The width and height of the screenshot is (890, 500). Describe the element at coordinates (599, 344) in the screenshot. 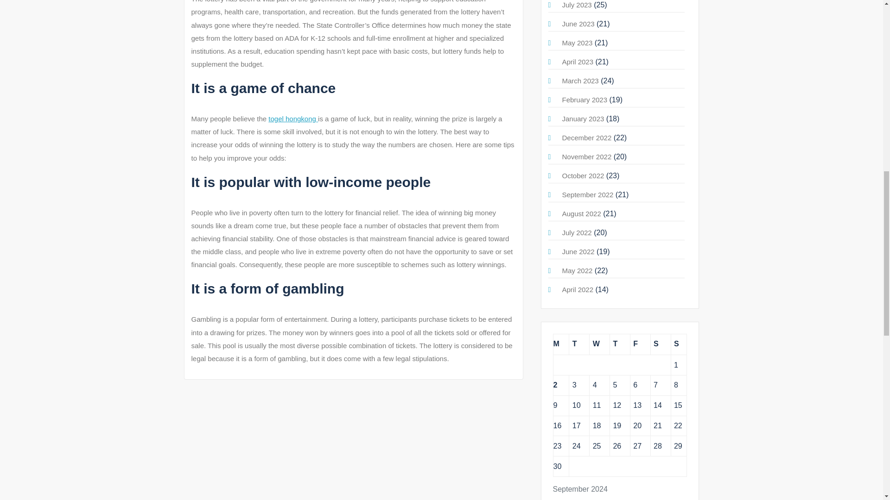

I see `Wednesday` at that location.